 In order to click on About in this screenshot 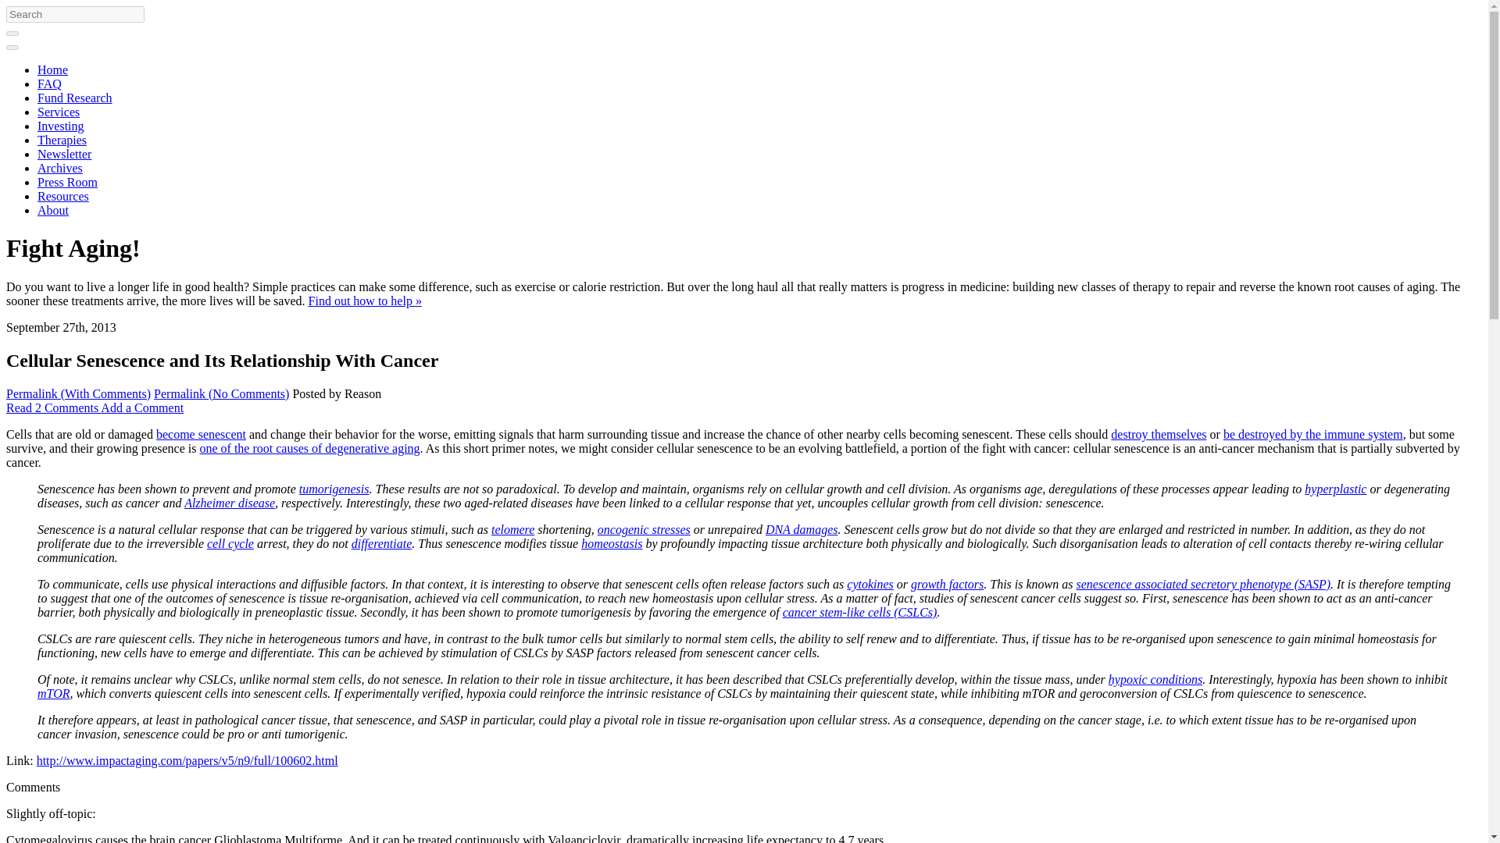, I will do `click(53, 210)`.